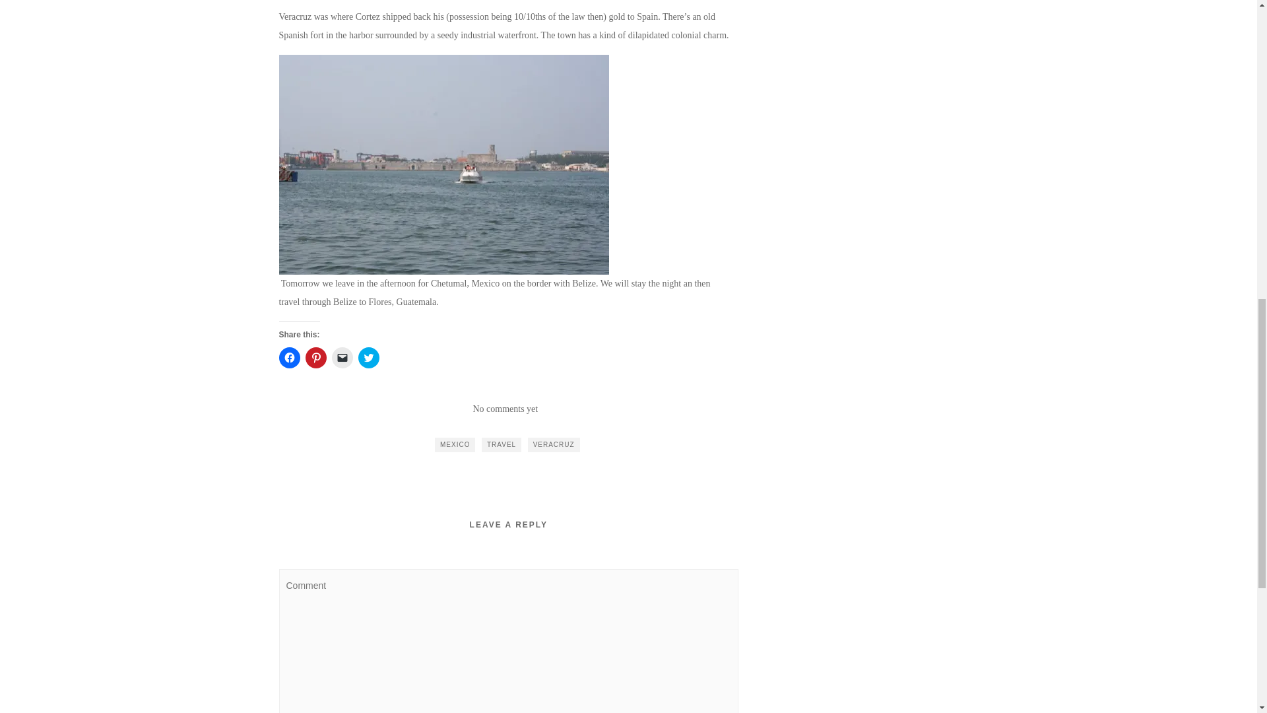 The height and width of the screenshot is (713, 1267). I want to click on Click to email a link to a friend, so click(341, 358).